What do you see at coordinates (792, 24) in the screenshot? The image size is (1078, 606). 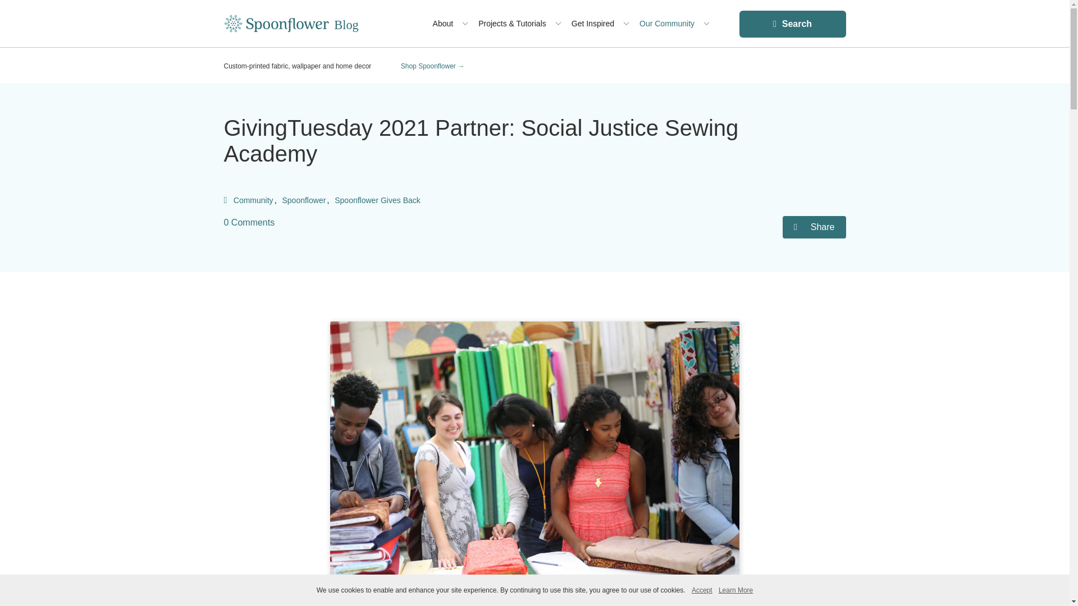 I see `Search` at bounding box center [792, 24].